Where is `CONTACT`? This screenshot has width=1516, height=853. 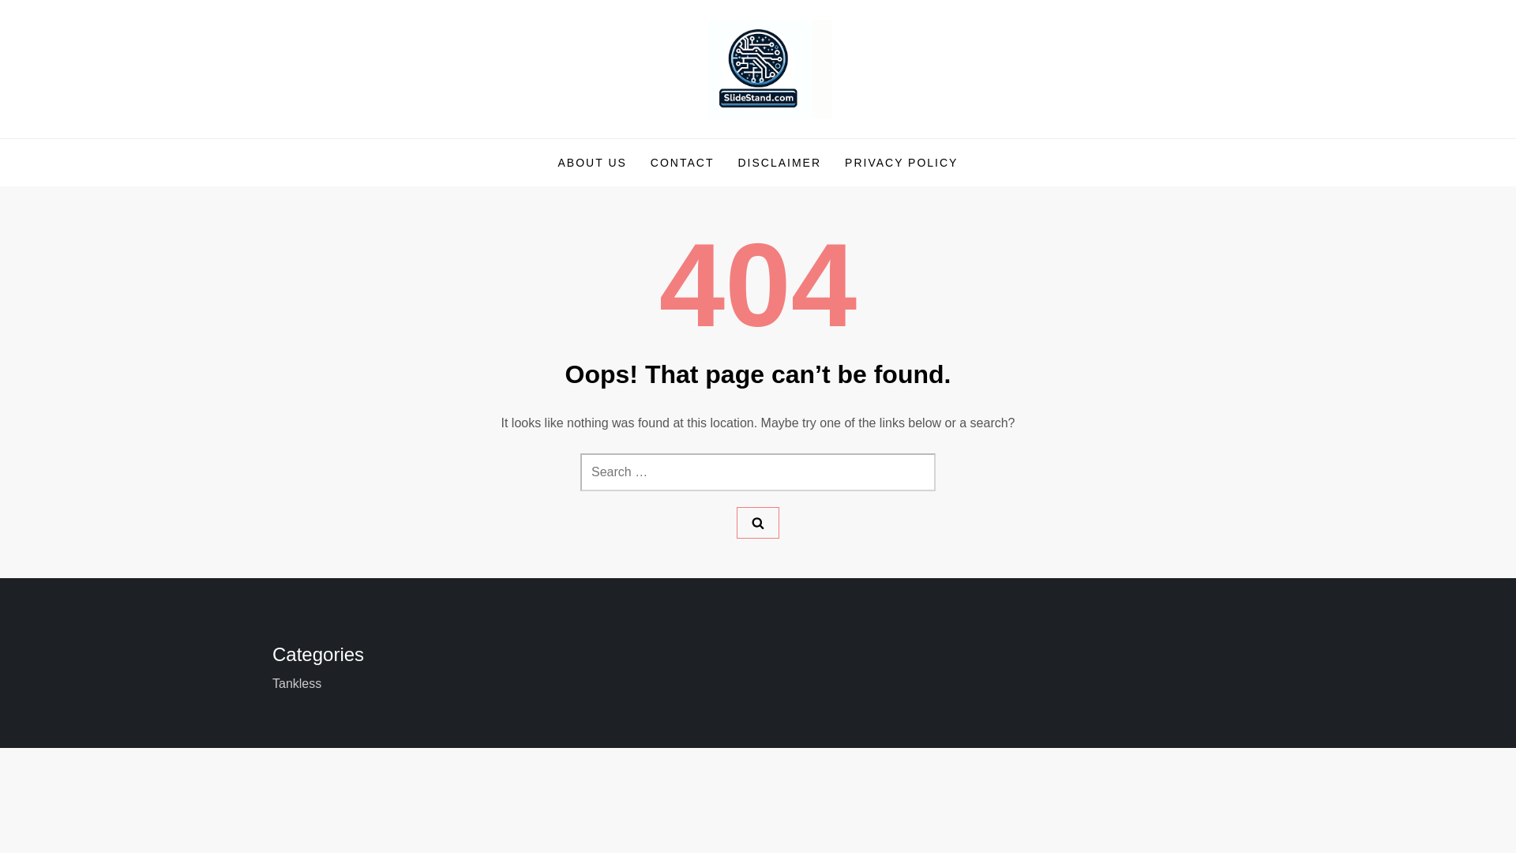 CONTACT is located at coordinates (682, 163).